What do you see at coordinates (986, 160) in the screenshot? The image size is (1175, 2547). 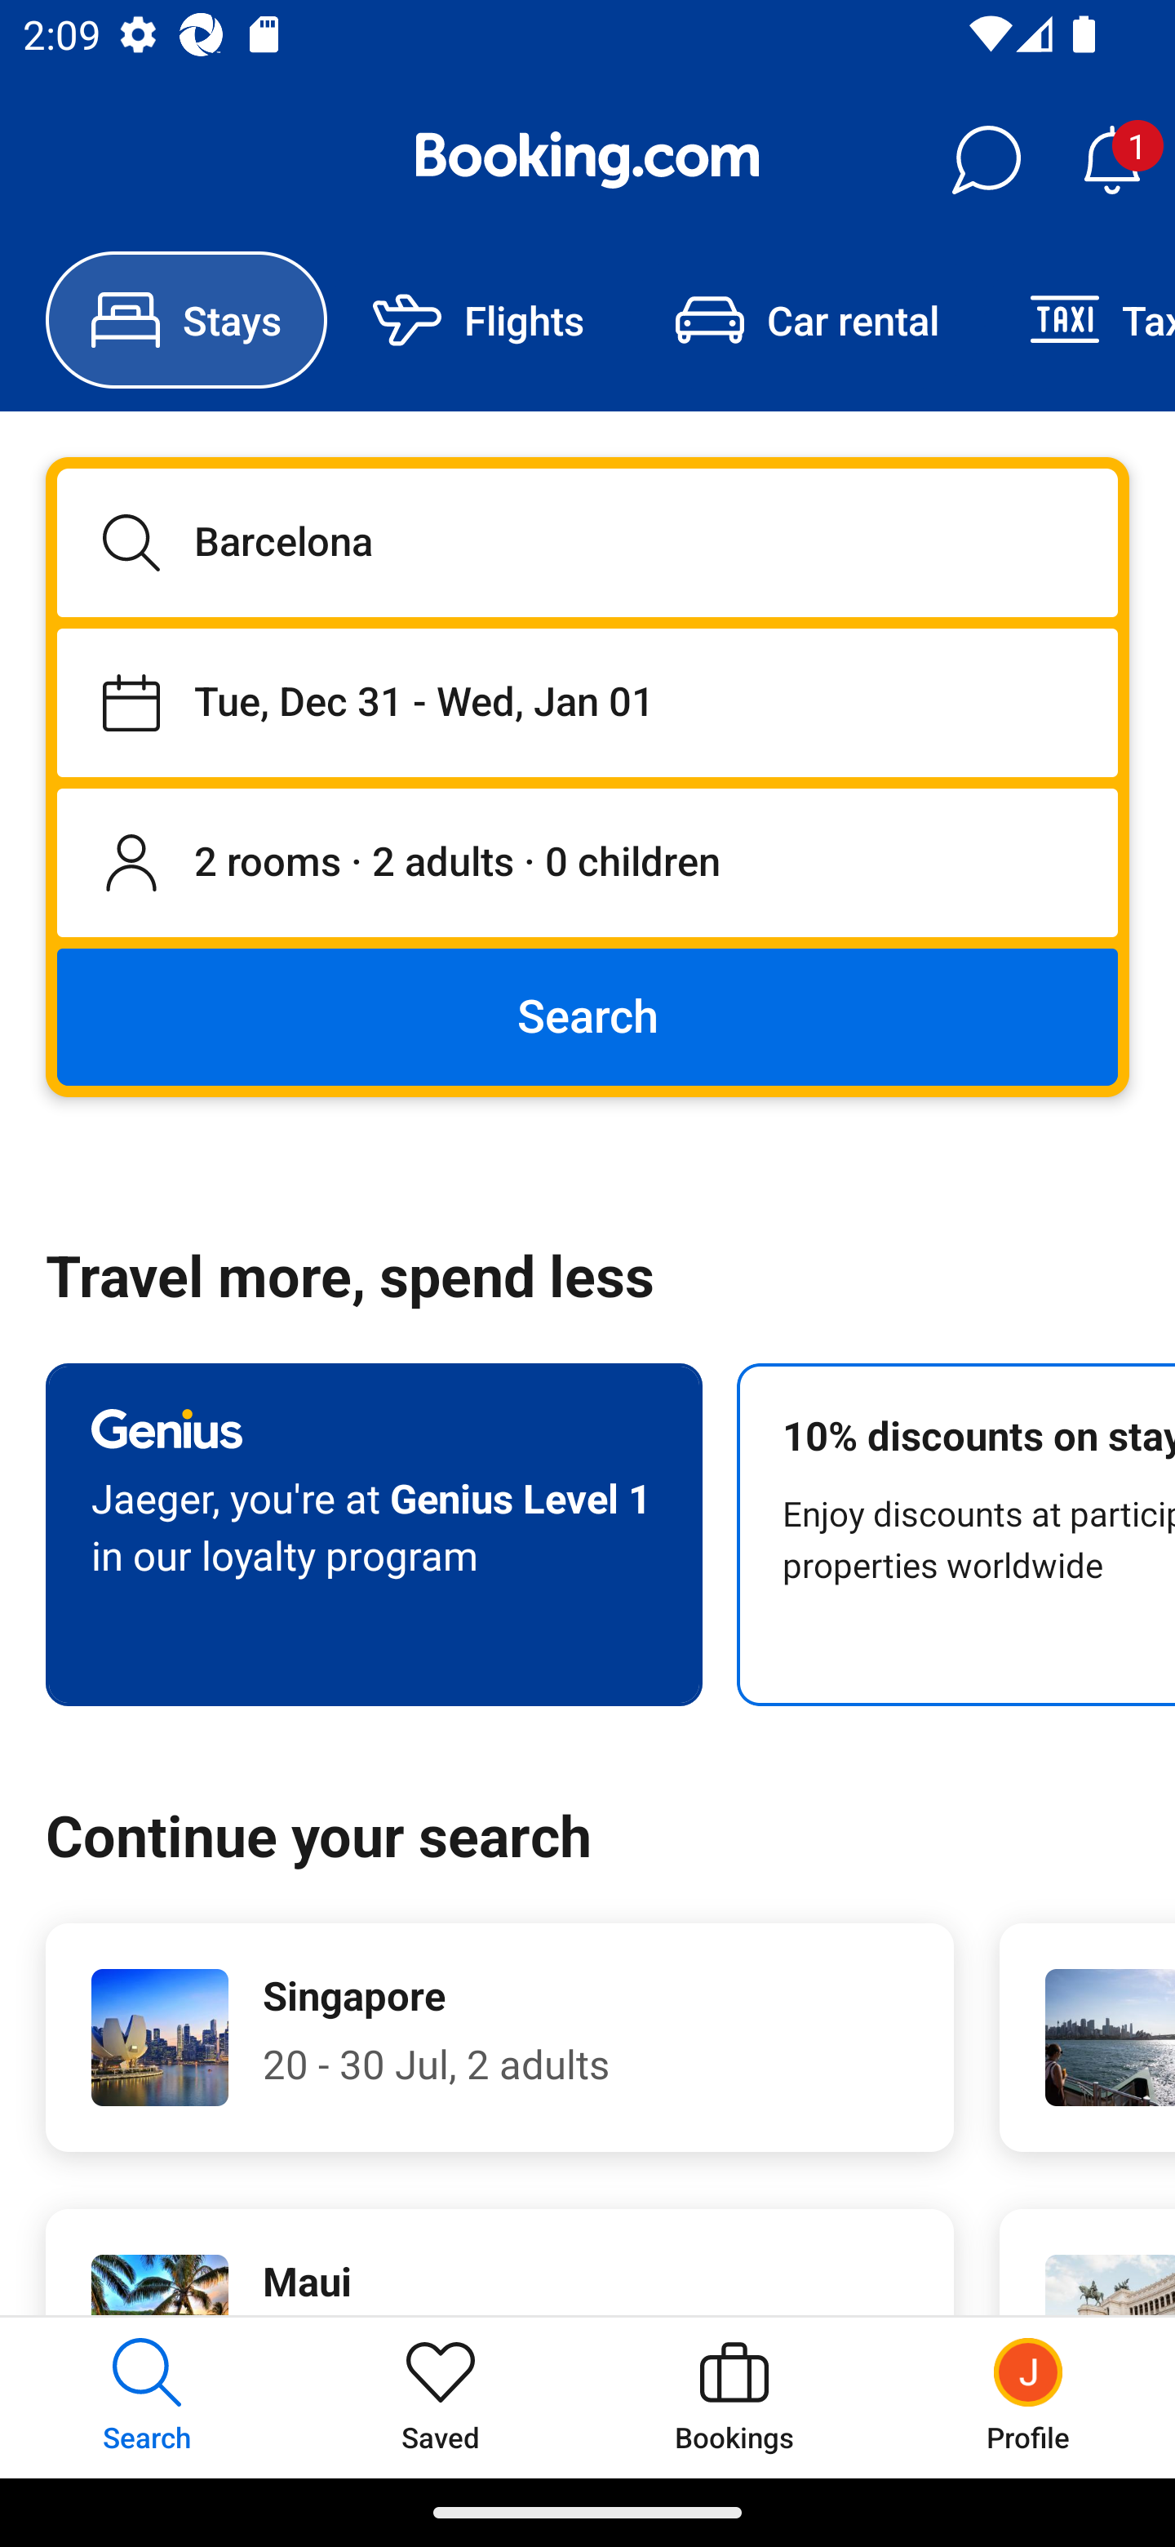 I see `Messages` at bounding box center [986, 160].